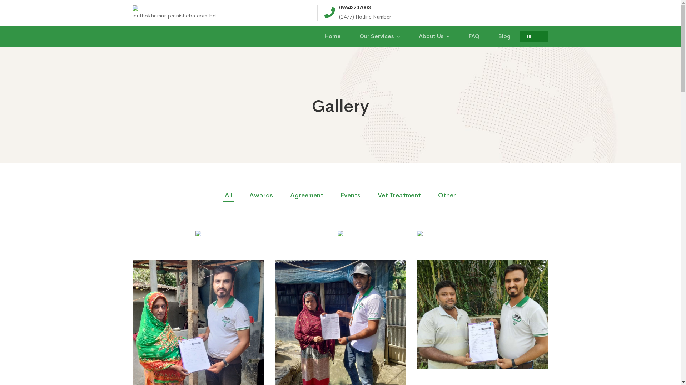  What do you see at coordinates (276, 288) in the screenshot?
I see `For Investors` at bounding box center [276, 288].